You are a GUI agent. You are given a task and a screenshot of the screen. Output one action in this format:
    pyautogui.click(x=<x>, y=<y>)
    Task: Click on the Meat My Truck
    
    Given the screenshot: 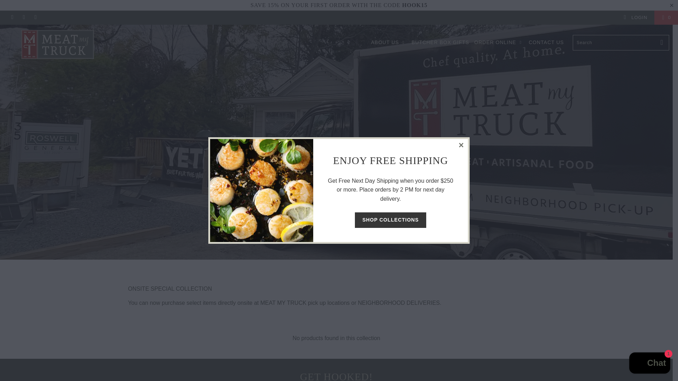 What is the action you would take?
    pyautogui.click(x=58, y=44)
    